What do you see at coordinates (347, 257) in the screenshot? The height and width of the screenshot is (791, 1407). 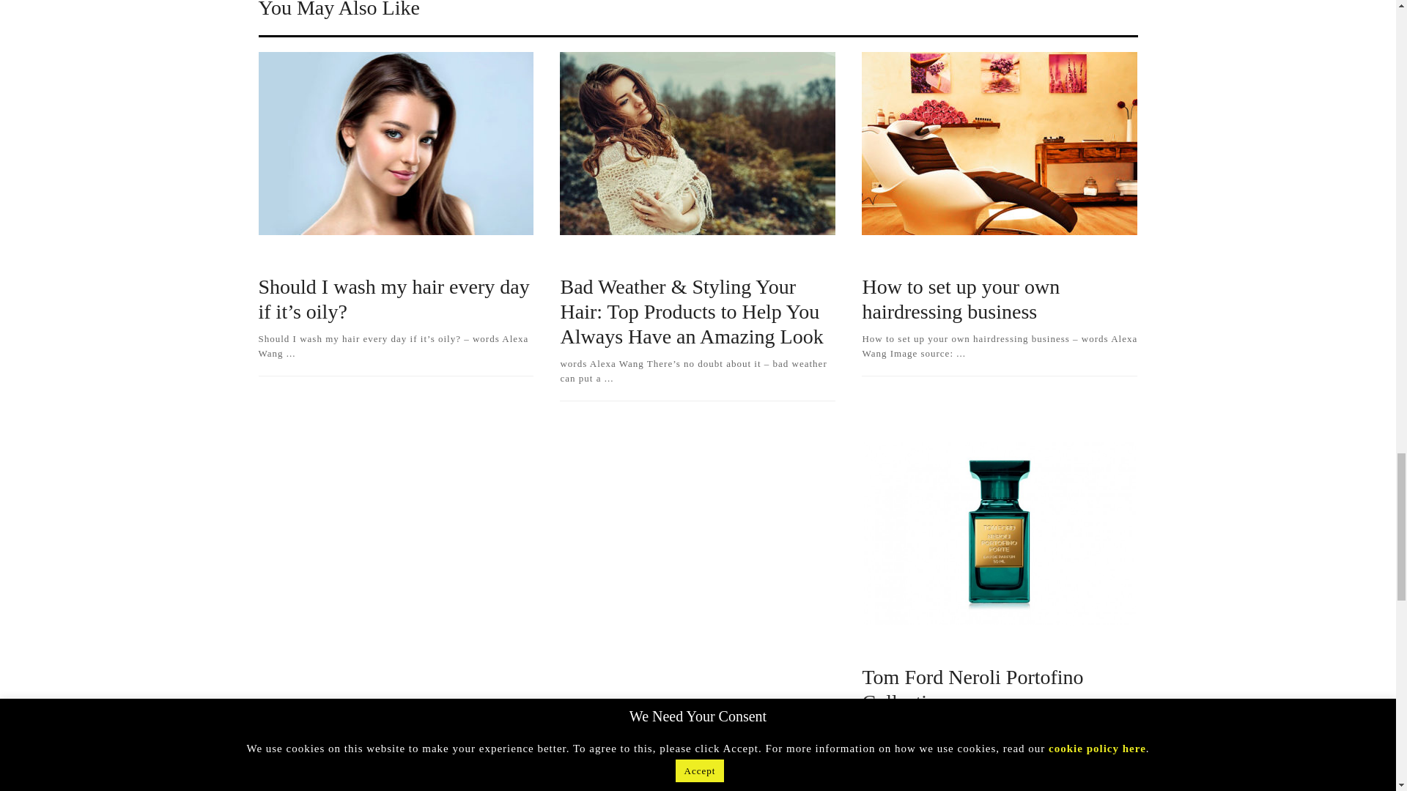 I see `View all posts in 1600` at bounding box center [347, 257].